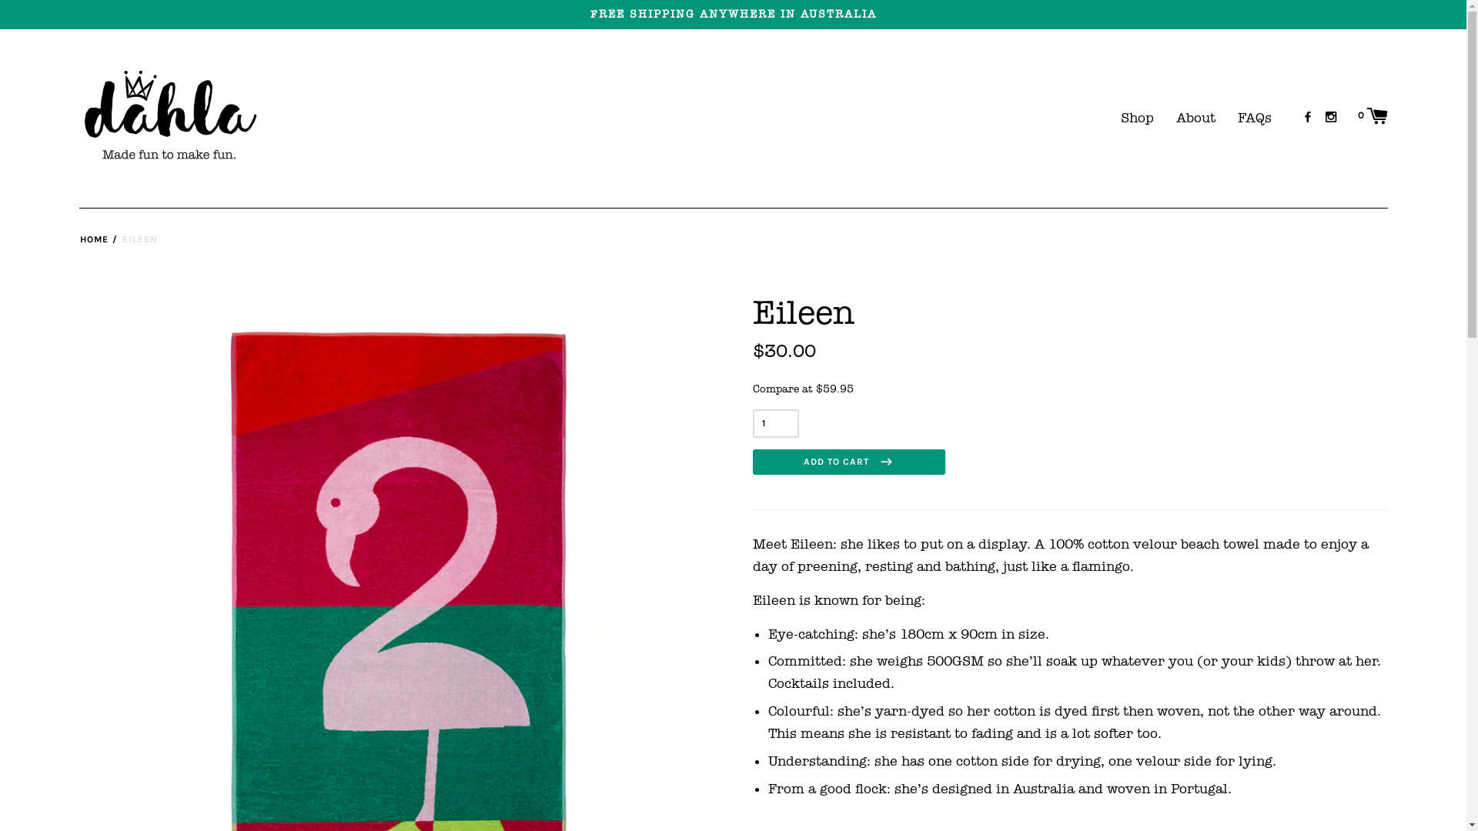 The image size is (1478, 831). What do you see at coordinates (1331, 117) in the screenshot?
I see `Dahla  on Instagram` at bounding box center [1331, 117].